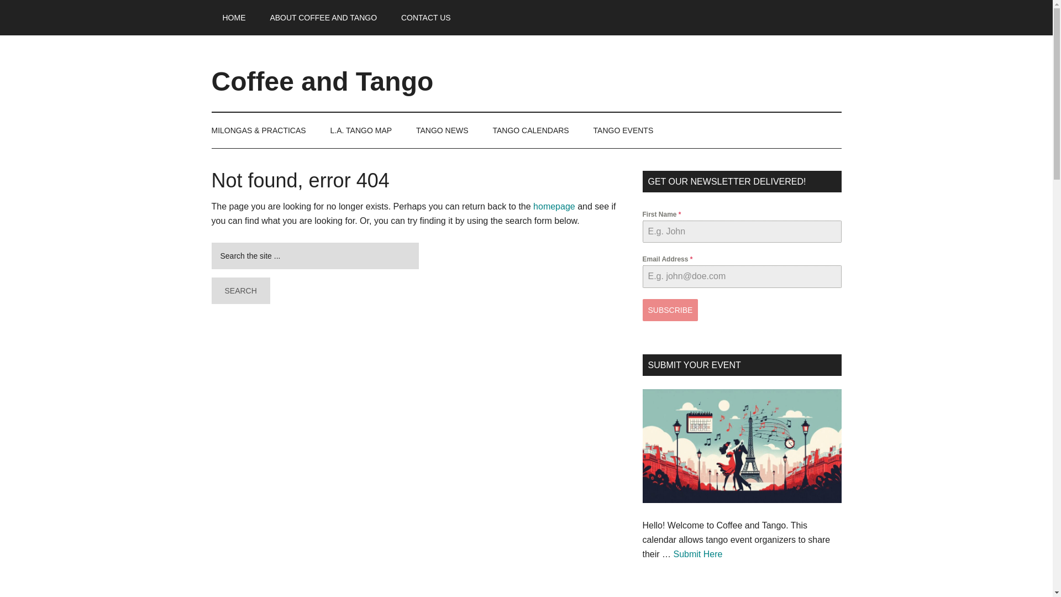 The image size is (1061, 597). I want to click on CONTACT US, so click(426, 18).